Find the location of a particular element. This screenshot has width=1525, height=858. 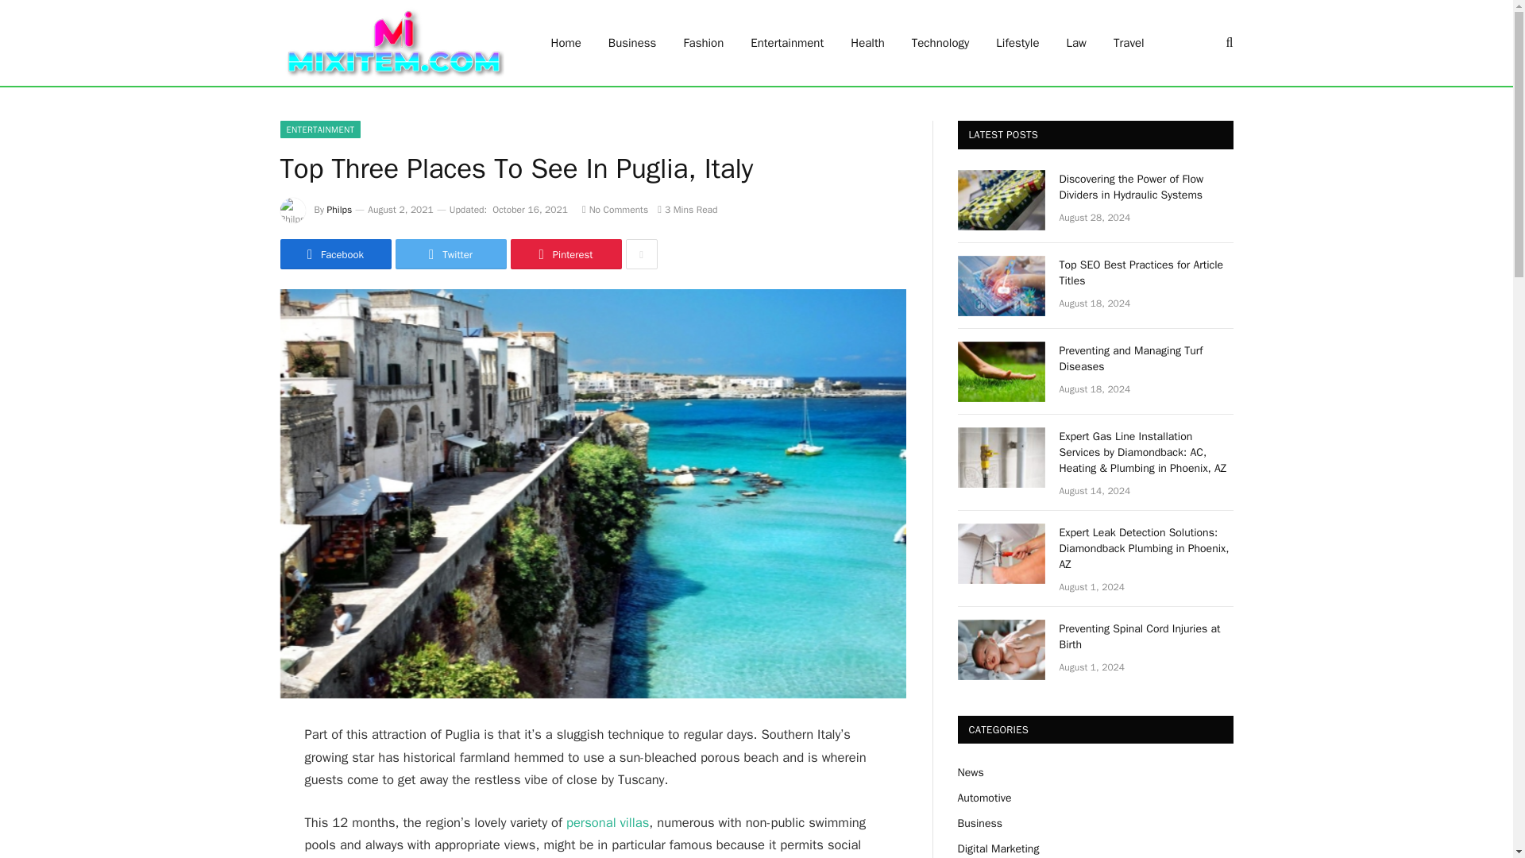

Share on Pinterest is located at coordinates (565, 254).